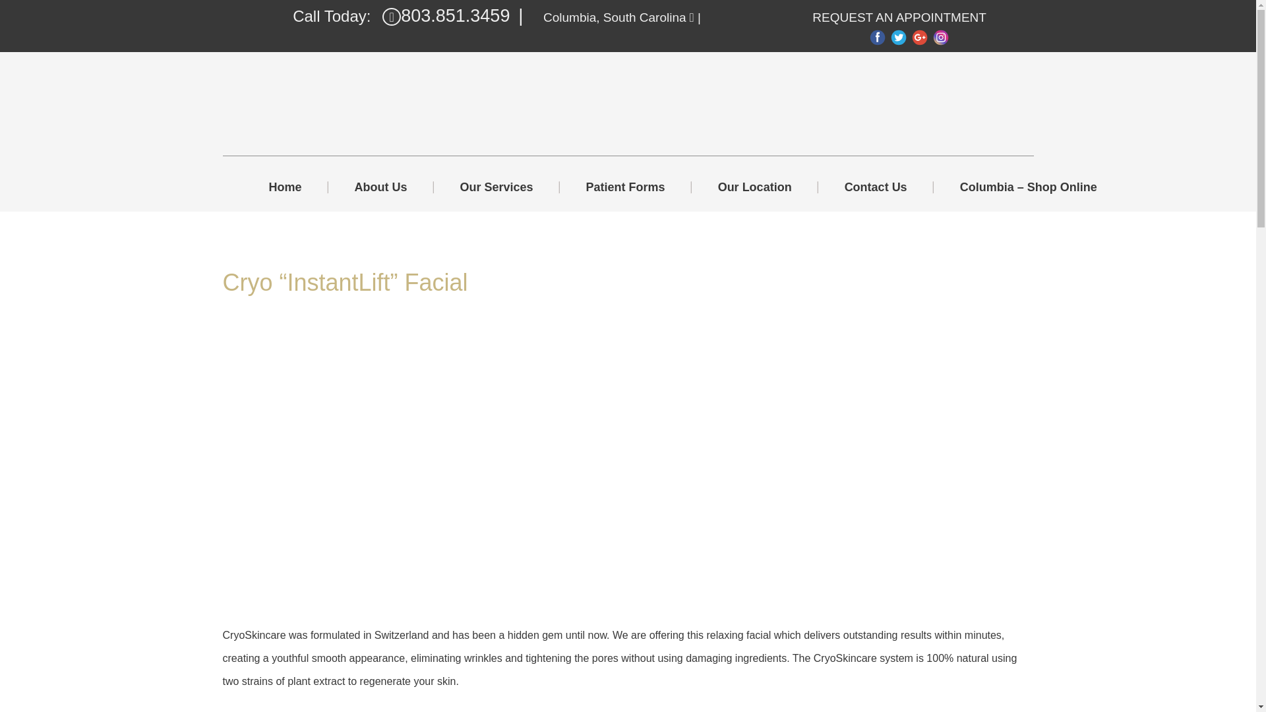 This screenshot has width=1266, height=712. What do you see at coordinates (876, 187) in the screenshot?
I see `Contact Us` at bounding box center [876, 187].